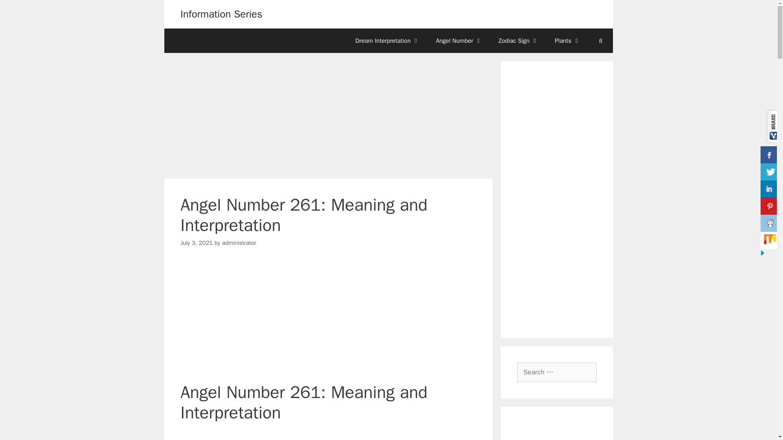 This screenshot has height=440, width=783. Describe the element at coordinates (568, 41) in the screenshot. I see `Plants` at that location.